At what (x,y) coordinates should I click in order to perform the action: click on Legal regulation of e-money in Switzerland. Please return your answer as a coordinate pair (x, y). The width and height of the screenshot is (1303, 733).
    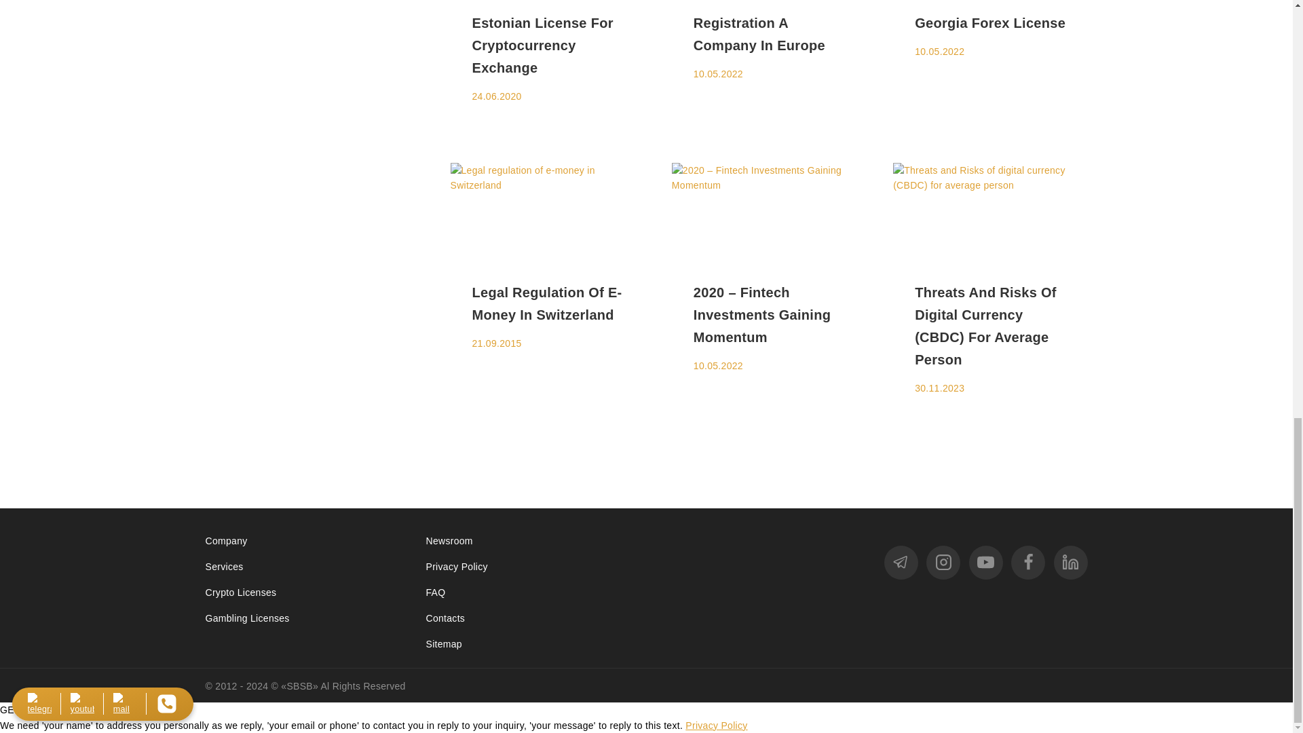
    Looking at the image, I should click on (548, 211).